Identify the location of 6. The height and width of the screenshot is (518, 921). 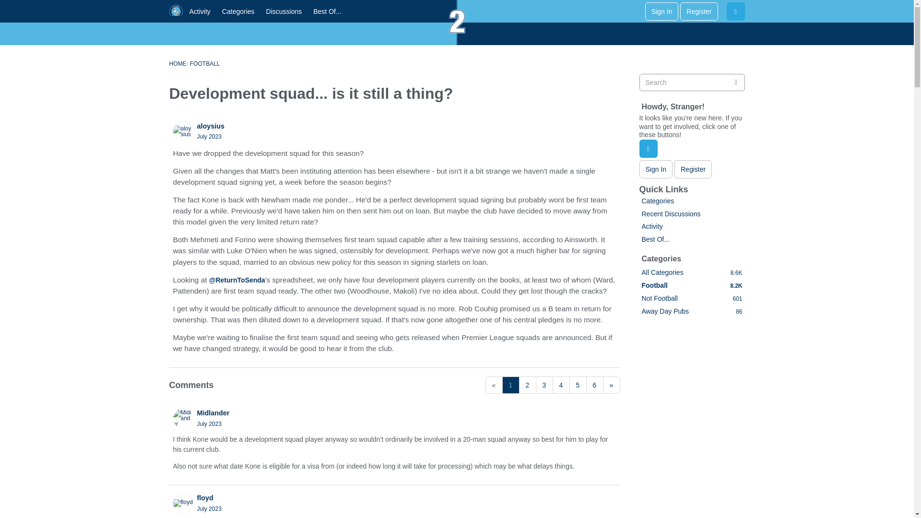
(594, 385).